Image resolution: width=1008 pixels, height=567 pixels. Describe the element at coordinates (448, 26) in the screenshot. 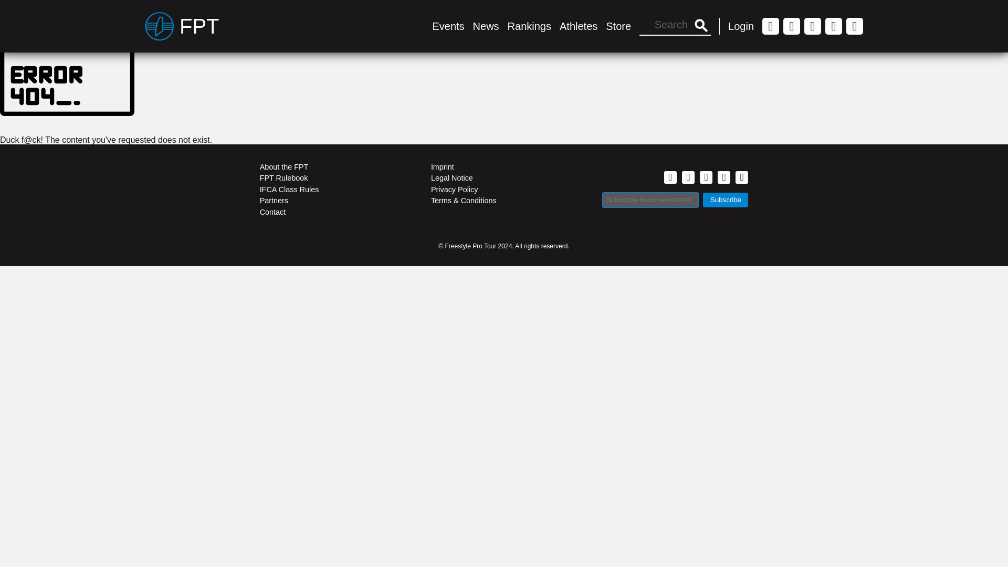

I see `Events` at that location.